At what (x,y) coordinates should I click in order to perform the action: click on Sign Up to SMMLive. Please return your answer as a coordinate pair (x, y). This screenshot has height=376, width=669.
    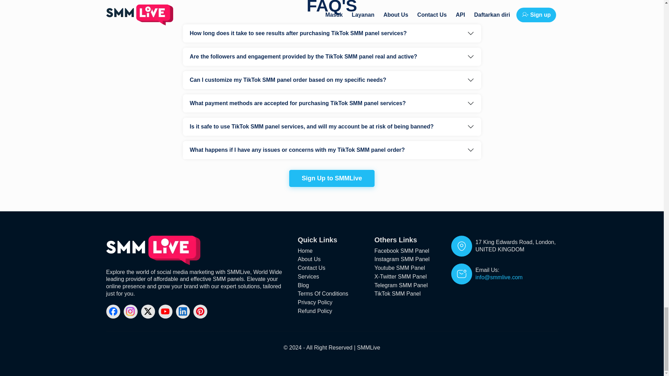
    Looking at the image, I should click on (332, 178).